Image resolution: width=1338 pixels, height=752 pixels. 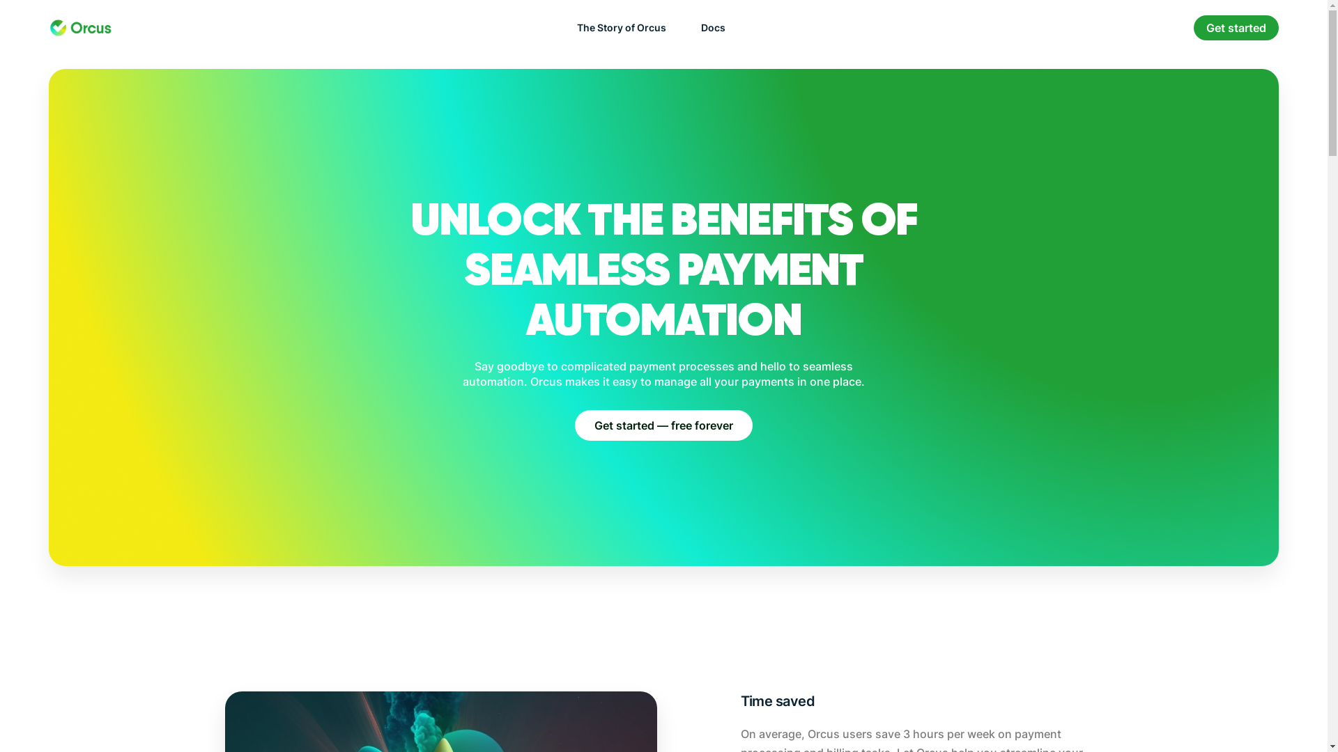 I want to click on Docs, so click(x=714, y=28).